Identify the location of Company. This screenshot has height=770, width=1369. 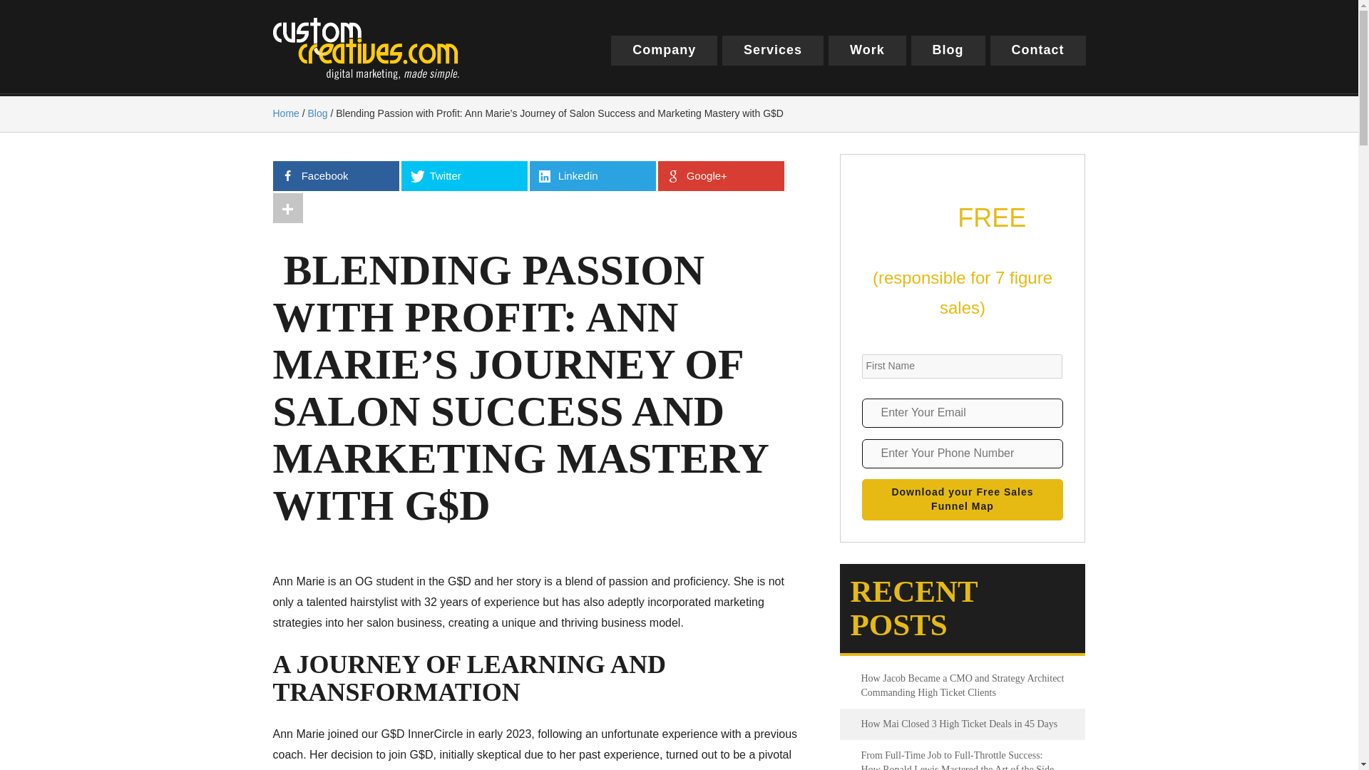
(664, 50).